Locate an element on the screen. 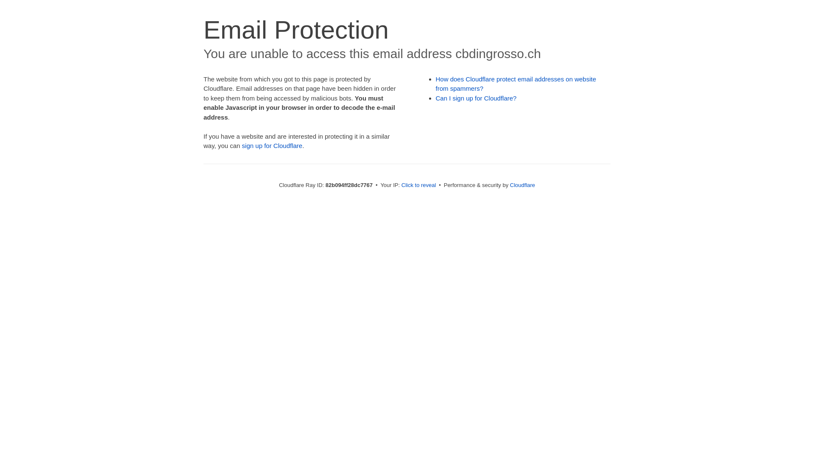 This screenshot has height=458, width=814. Click to reveal is located at coordinates (419, 185).